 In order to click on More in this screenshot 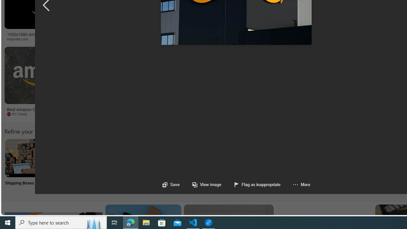, I will do `click(301, 184)`.